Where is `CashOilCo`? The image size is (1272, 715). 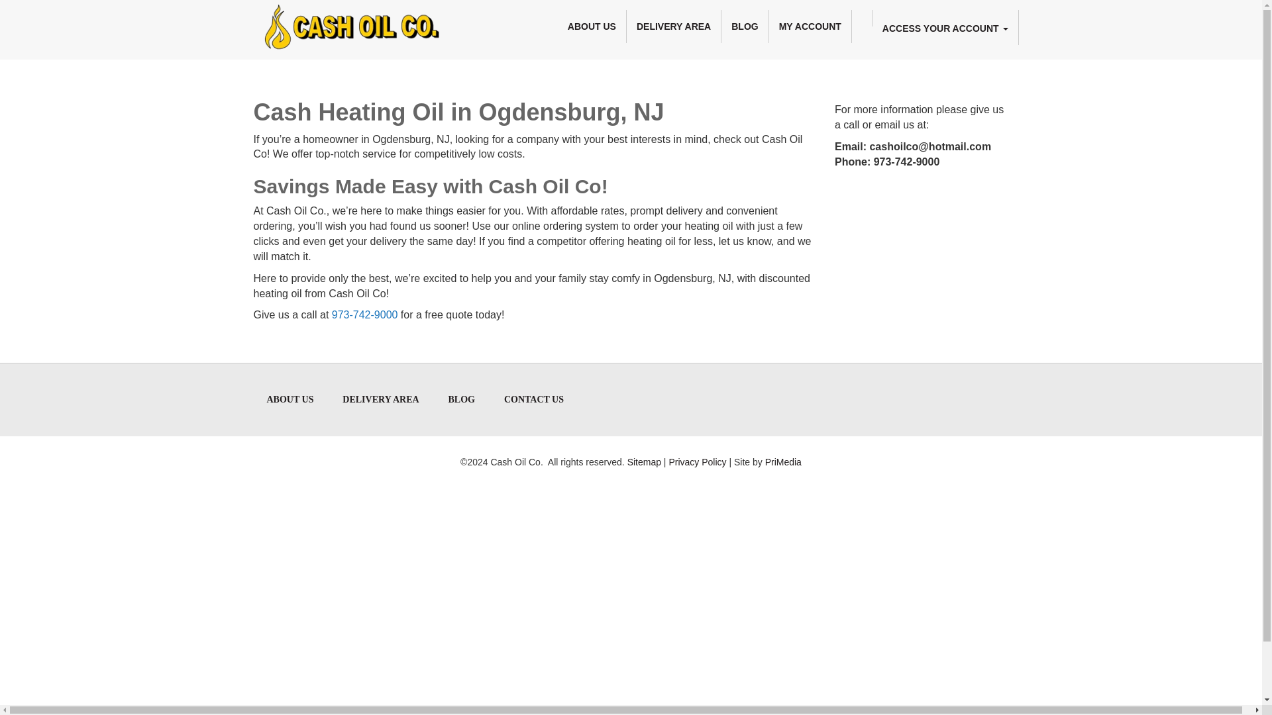 CashOilCo is located at coordinates (353, 16).